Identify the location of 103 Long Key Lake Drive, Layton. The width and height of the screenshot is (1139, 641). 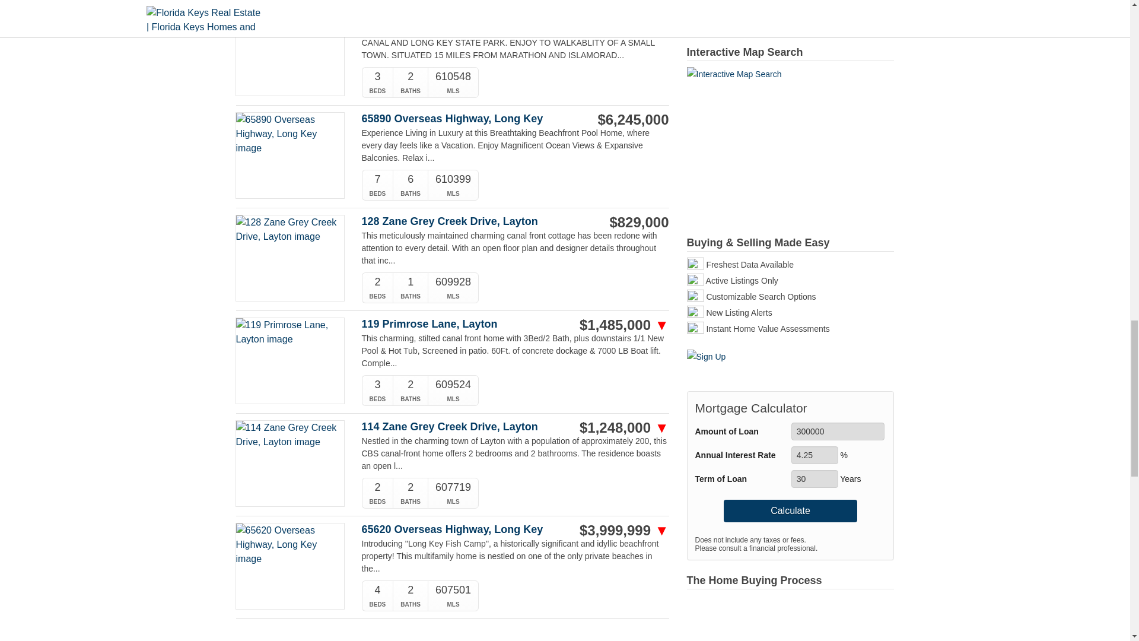
(470, 16).